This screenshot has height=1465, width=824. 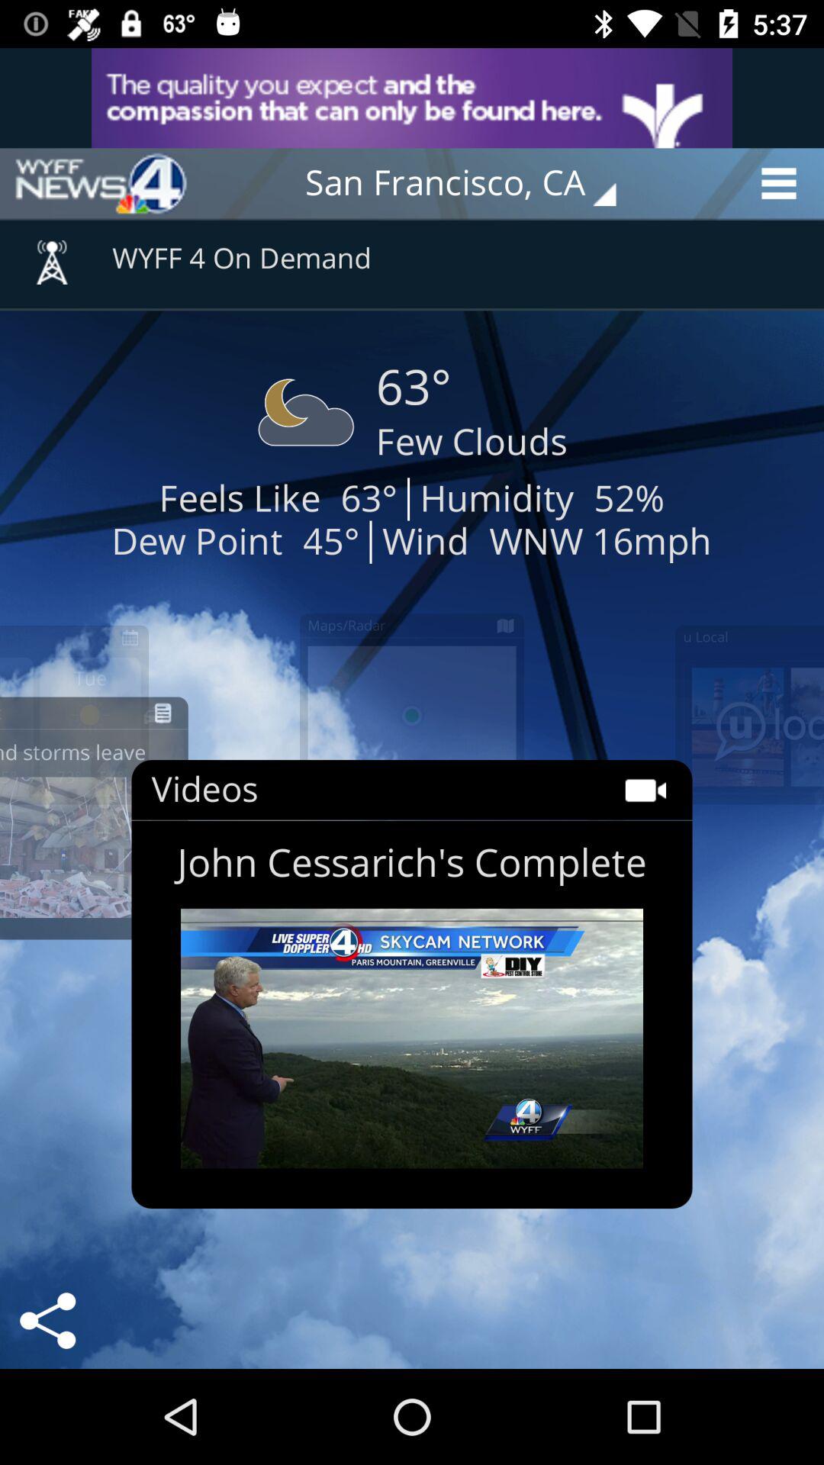 I want to click on click on the text left to menu icon, so click(x=472, y=183).